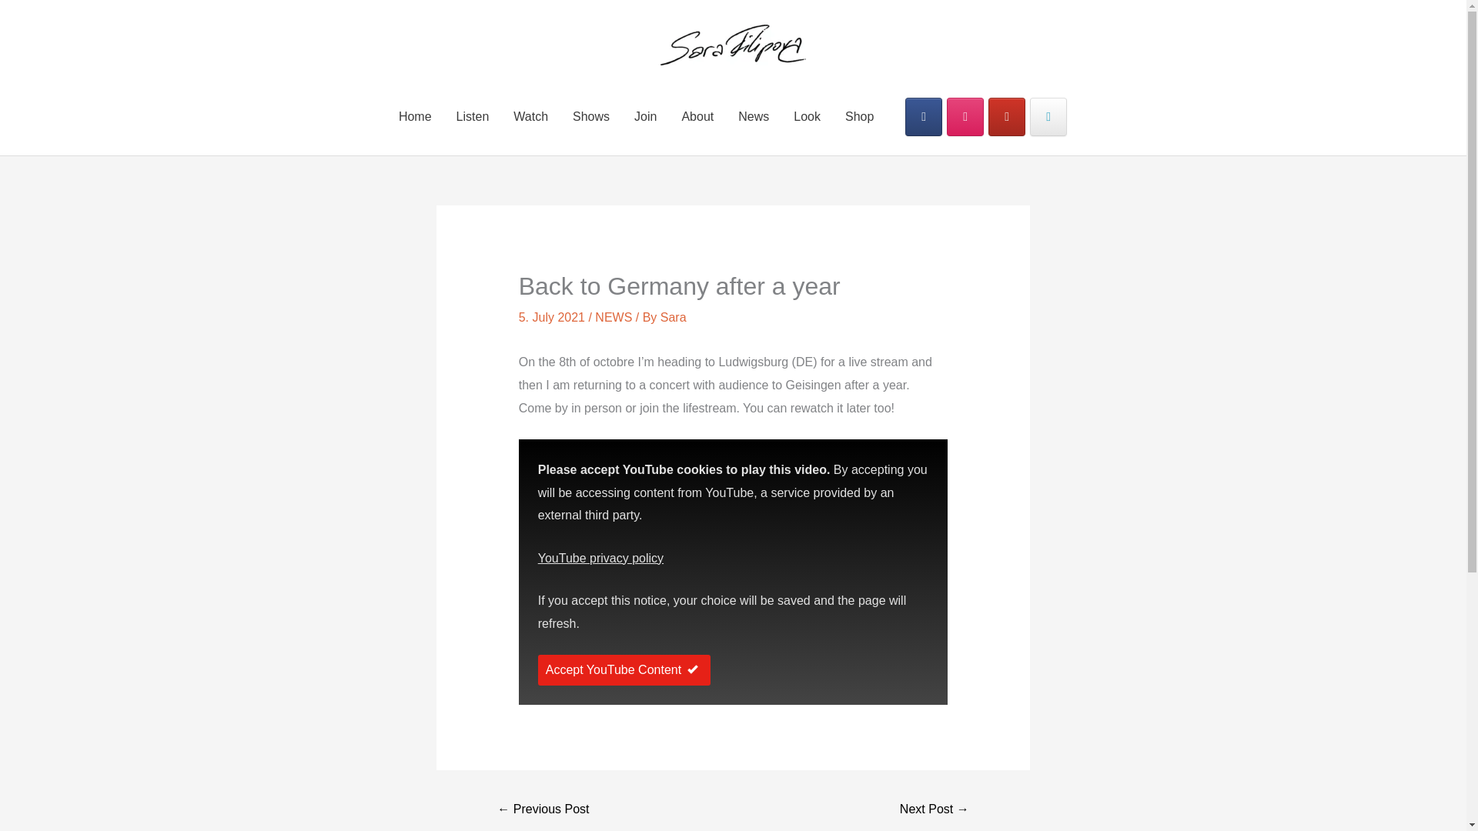 Image resolution: width=1478 pixels, height=831 pixels. Describe the element at coordinates (530, 116) in the screenshot. I see `Watch` at that location.